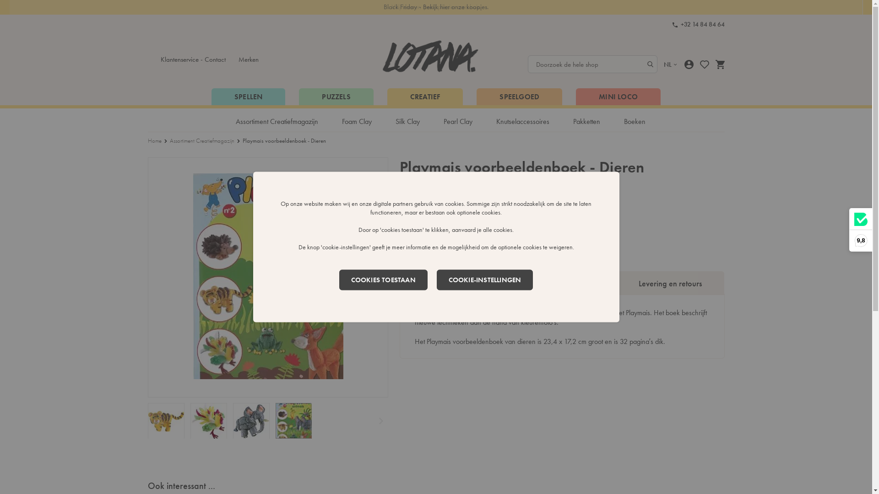  I want to click on Winkelwagen, so click(720, 64).